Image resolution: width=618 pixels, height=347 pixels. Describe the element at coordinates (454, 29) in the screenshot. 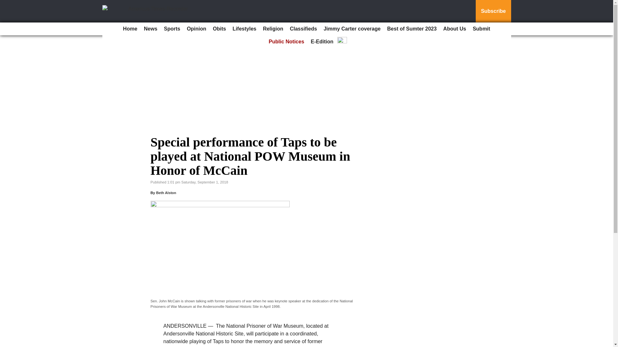

I see `About Us` at that location.